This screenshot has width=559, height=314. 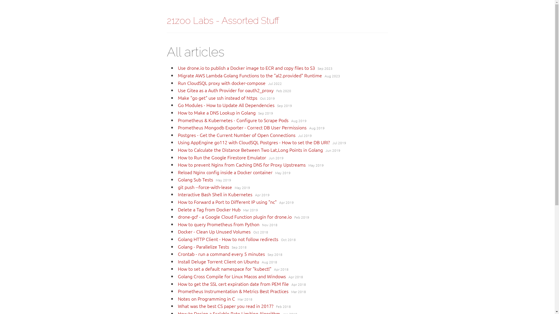 I want to click on drone-gcf - a Google Cloud Function plugin for drone.io, so click(x=235, y=217).